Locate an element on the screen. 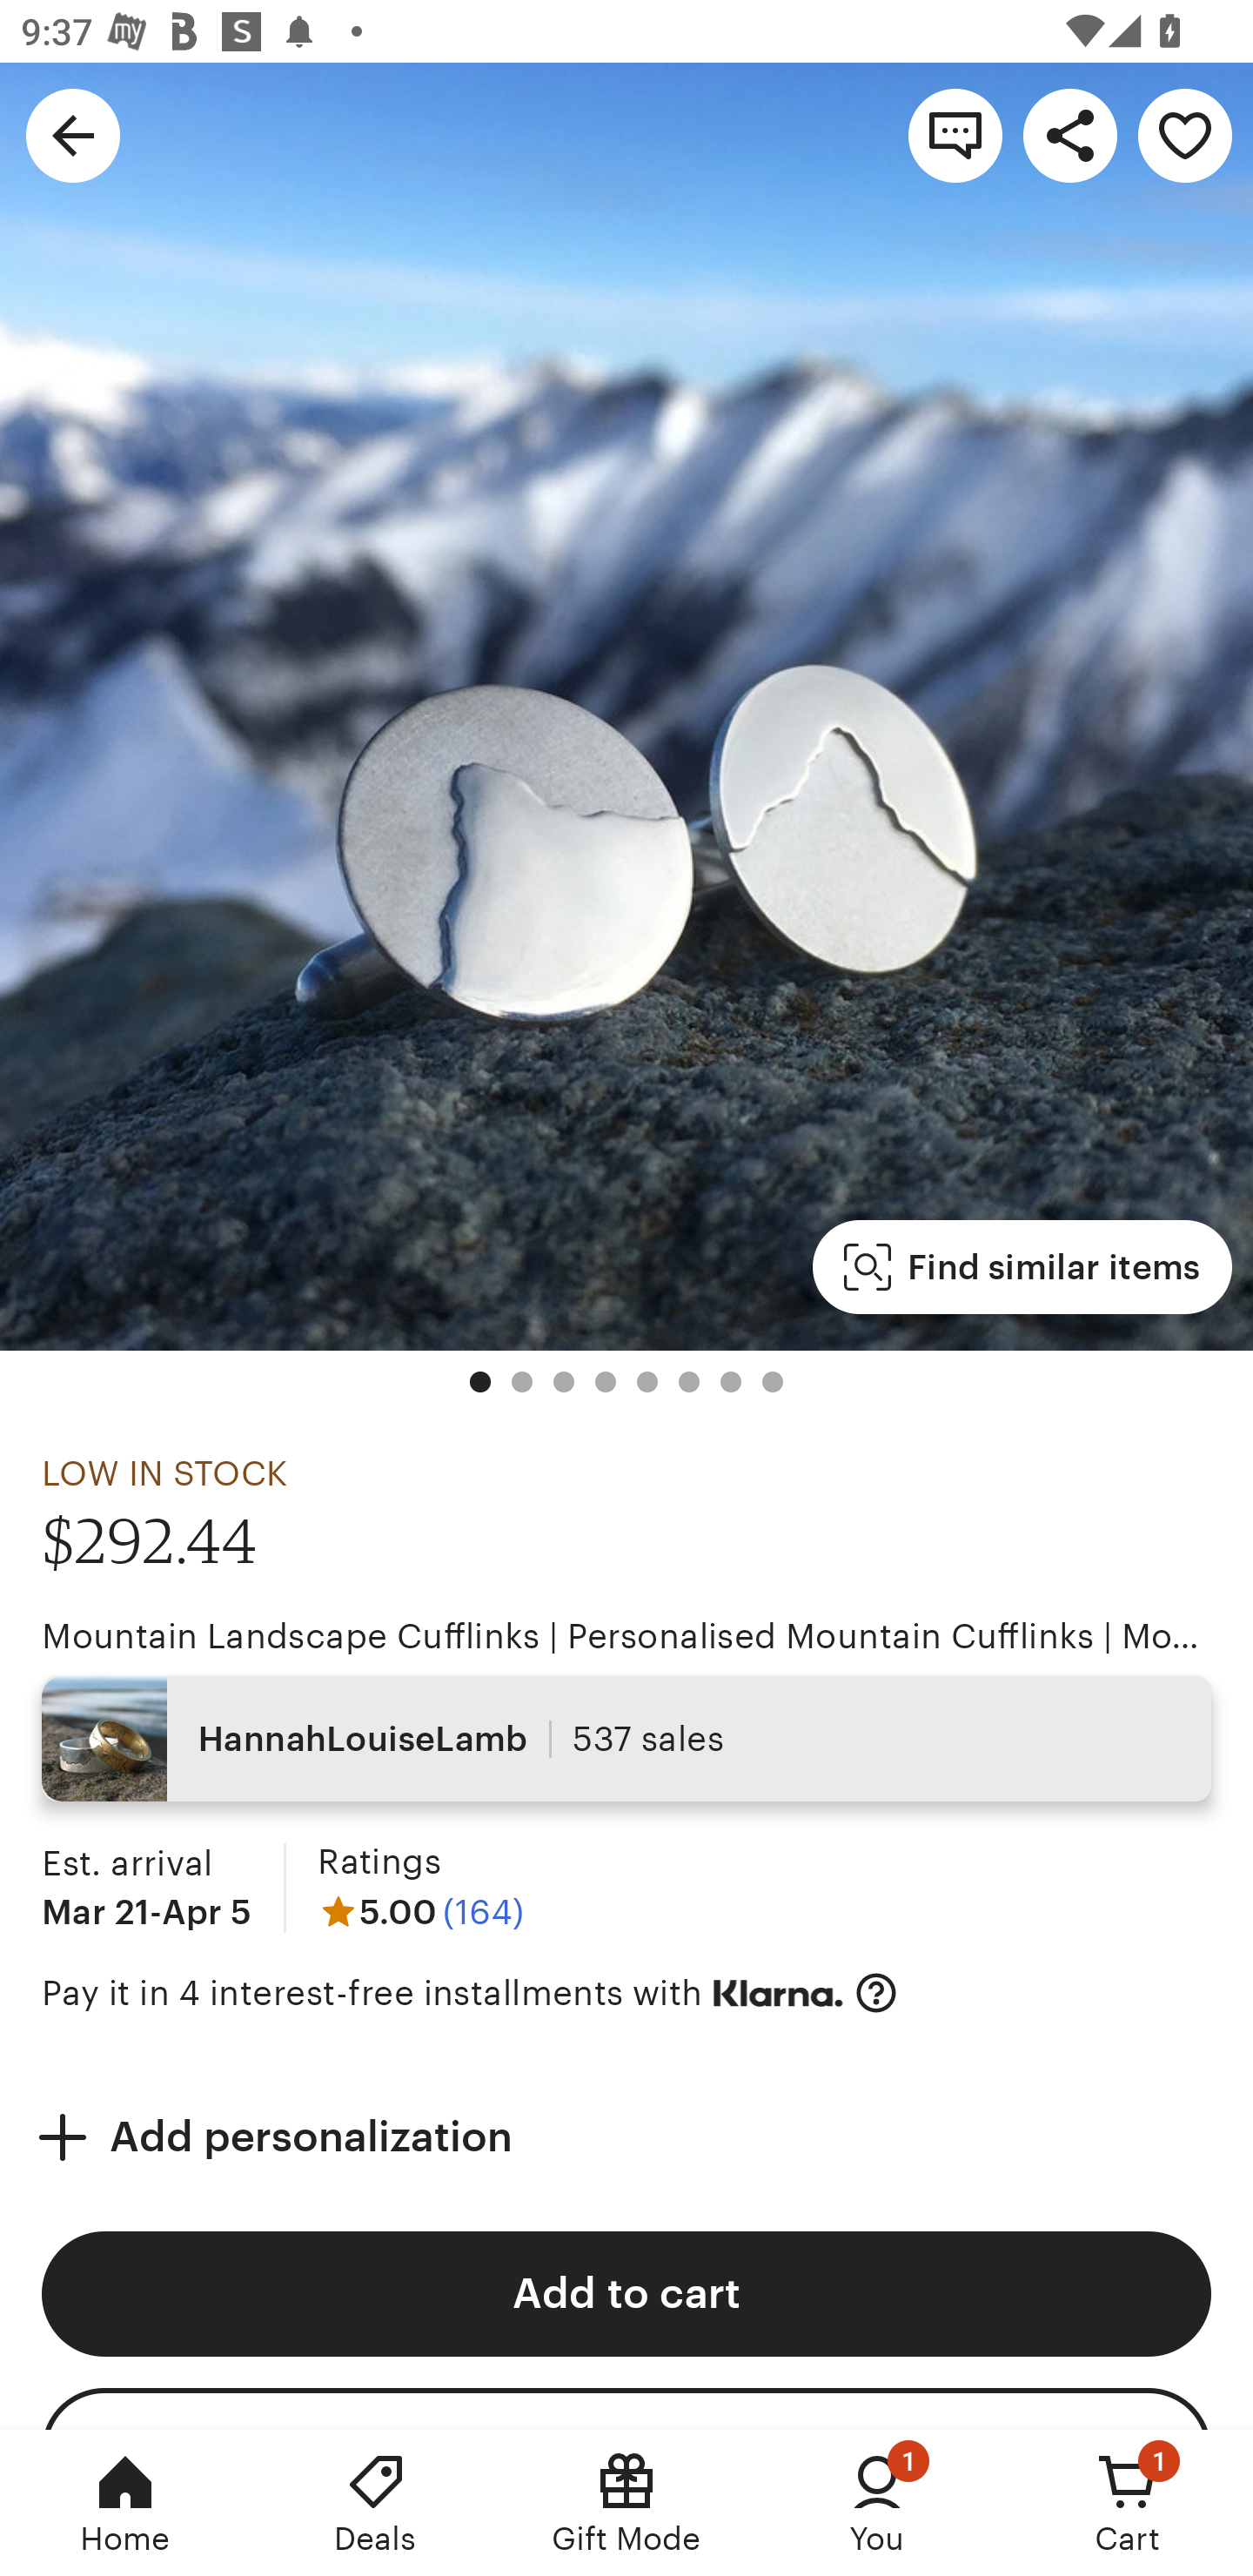 This screenshot has height=2576, width=1253. Ratings is located at coordinates (379, 1862).